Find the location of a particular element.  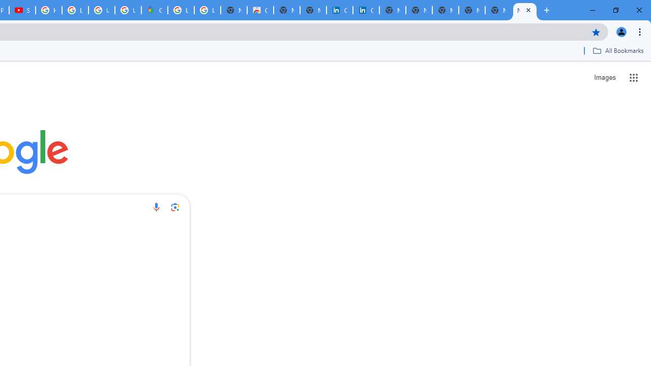

Cookie Policy | LinkedIn is located at coordinates (366, 10).